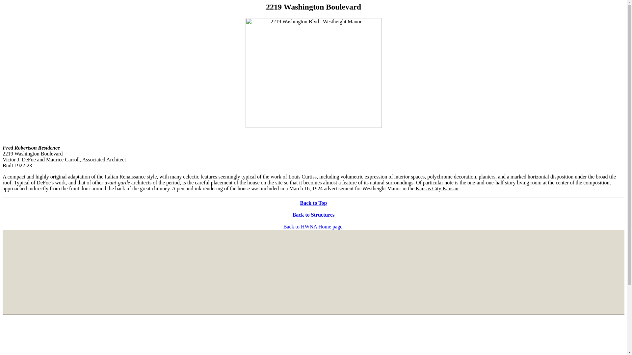 The image size is (632, 355). I want to click on Back to Structures, so click(313, 215).